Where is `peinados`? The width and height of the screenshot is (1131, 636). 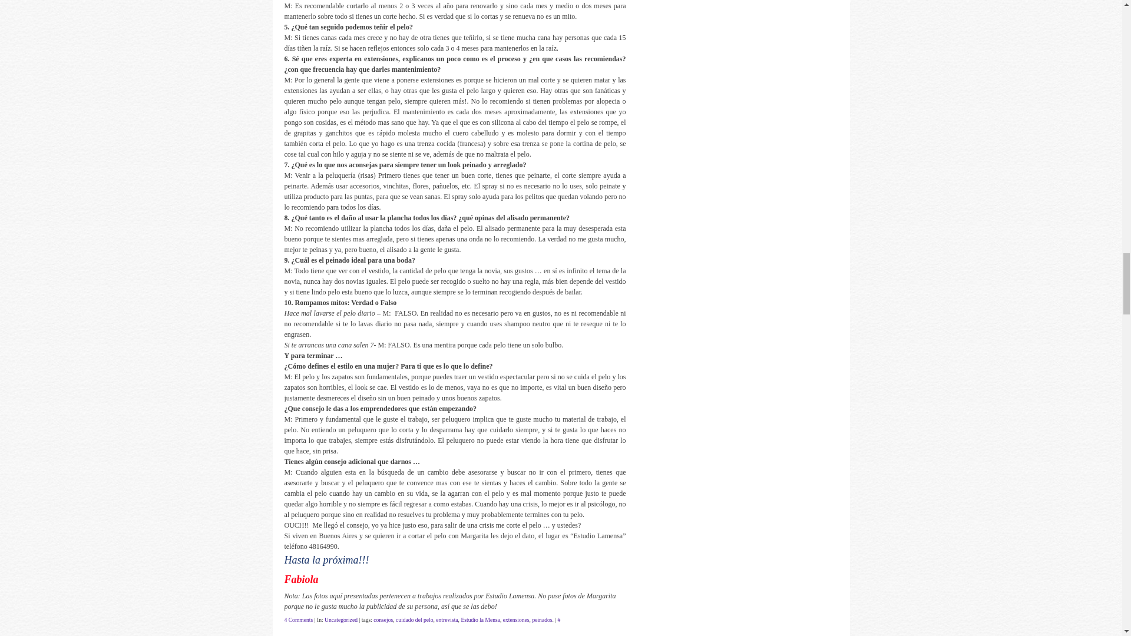
peinados is located at coordinates (541, 620).